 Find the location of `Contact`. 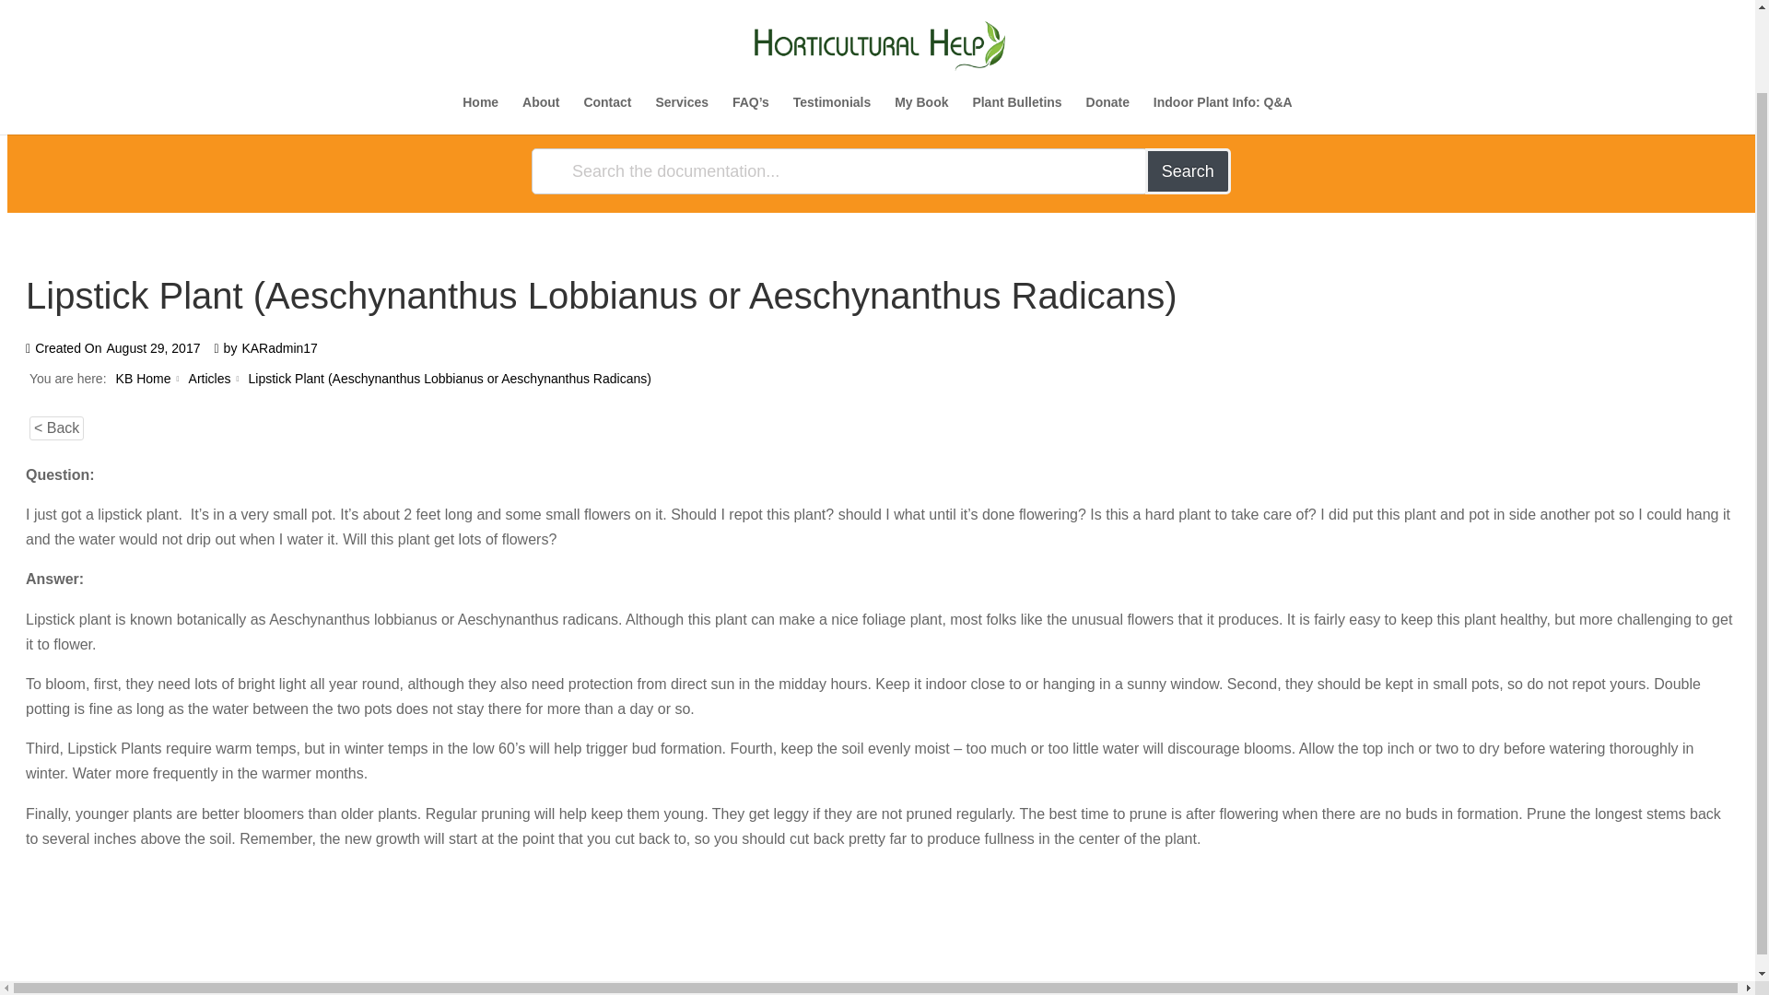

Contact is located at coordinates (607, 24).